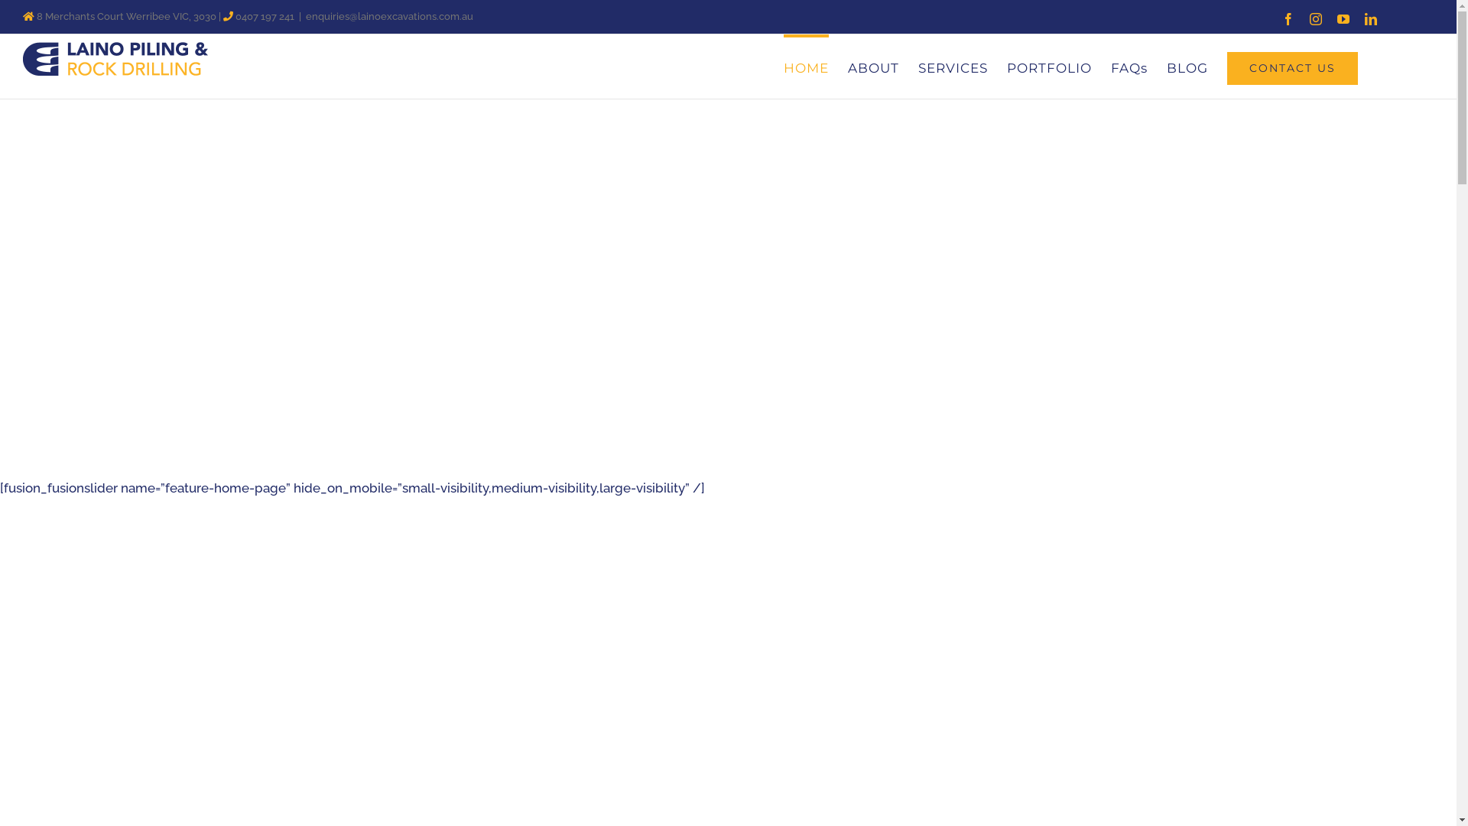 This screenshot has width=1468, height=826. I want to click on BLOG, so click(1187, 67).